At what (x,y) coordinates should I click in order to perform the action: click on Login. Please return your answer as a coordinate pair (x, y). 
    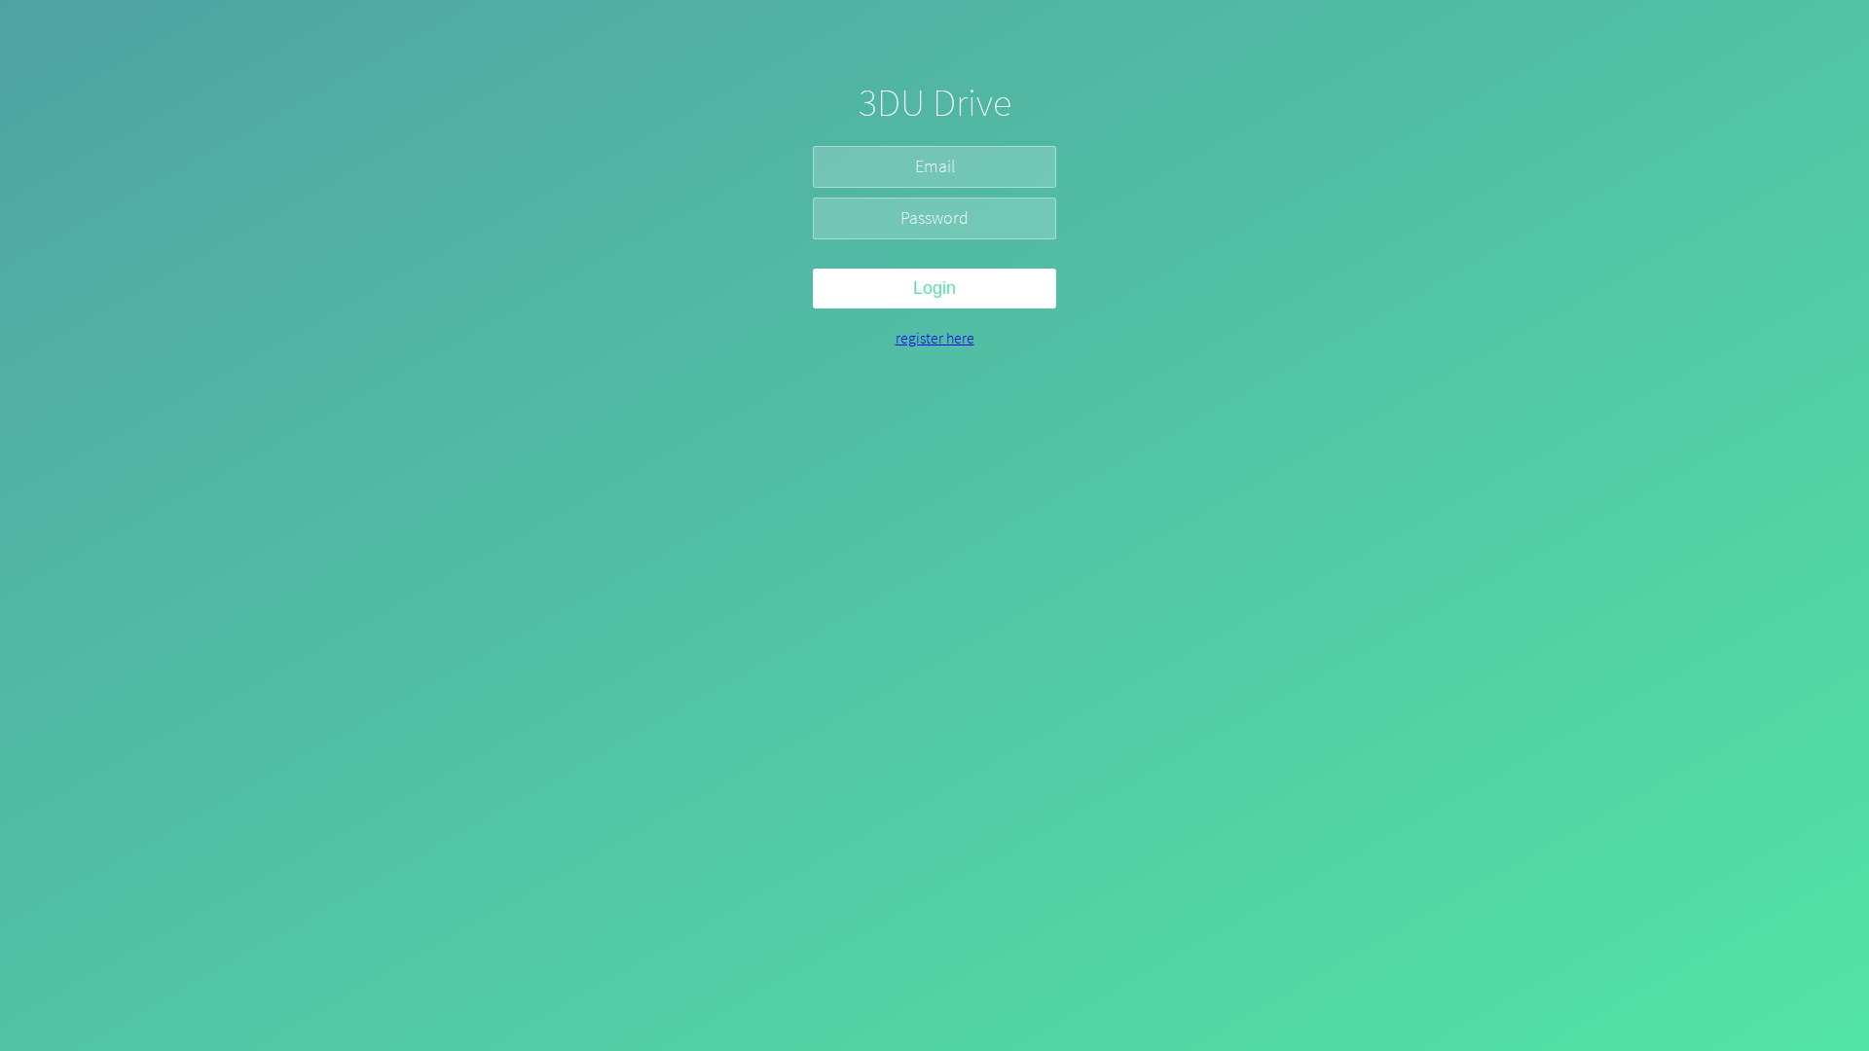
    Looking at the image, I should click on (934, 288).